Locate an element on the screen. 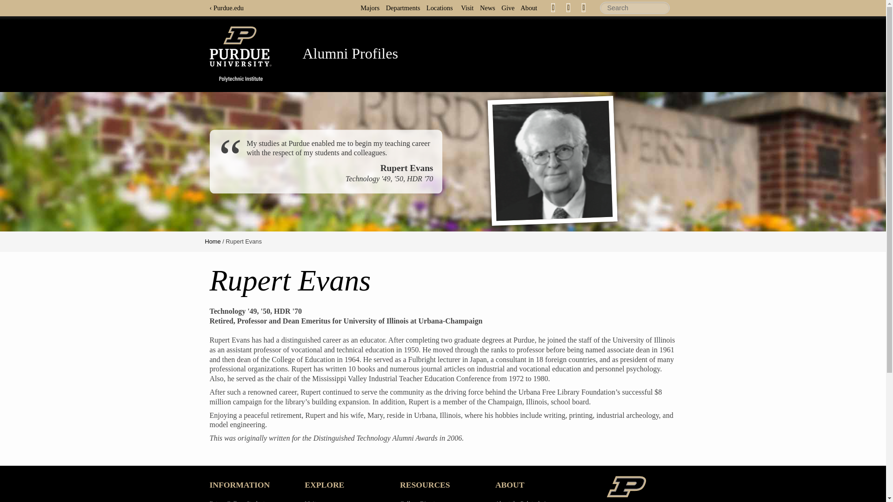 This screenshot has height=502, width=893. Link to twitter is located at coordinates (568, 7).